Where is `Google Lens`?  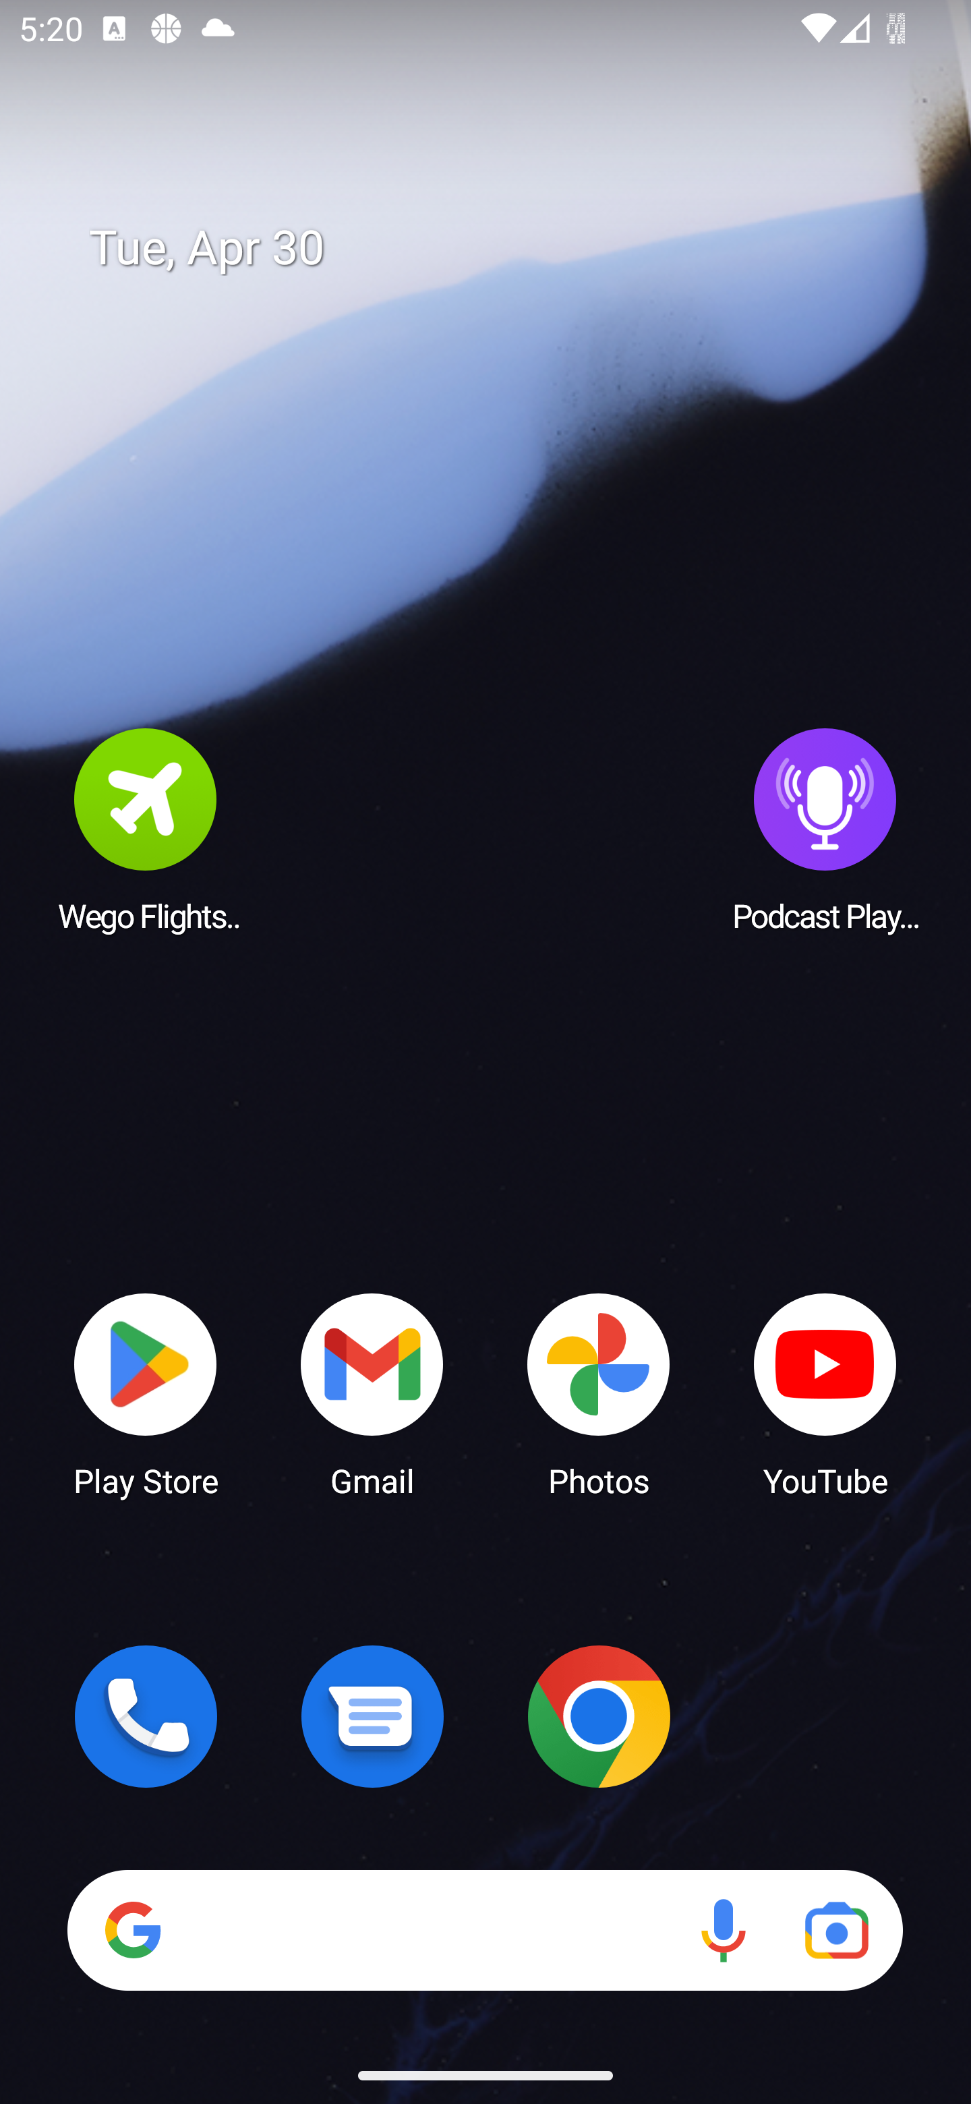 Google Lens is located at coordinates (836, 1930).